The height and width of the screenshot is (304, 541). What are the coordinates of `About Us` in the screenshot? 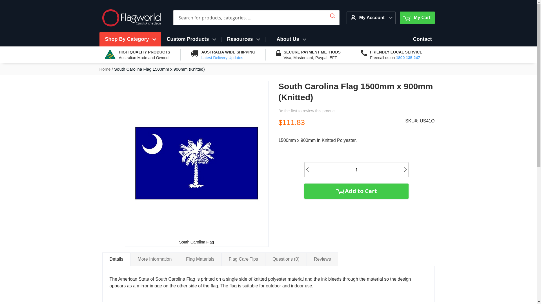 It's located at (291, 39).